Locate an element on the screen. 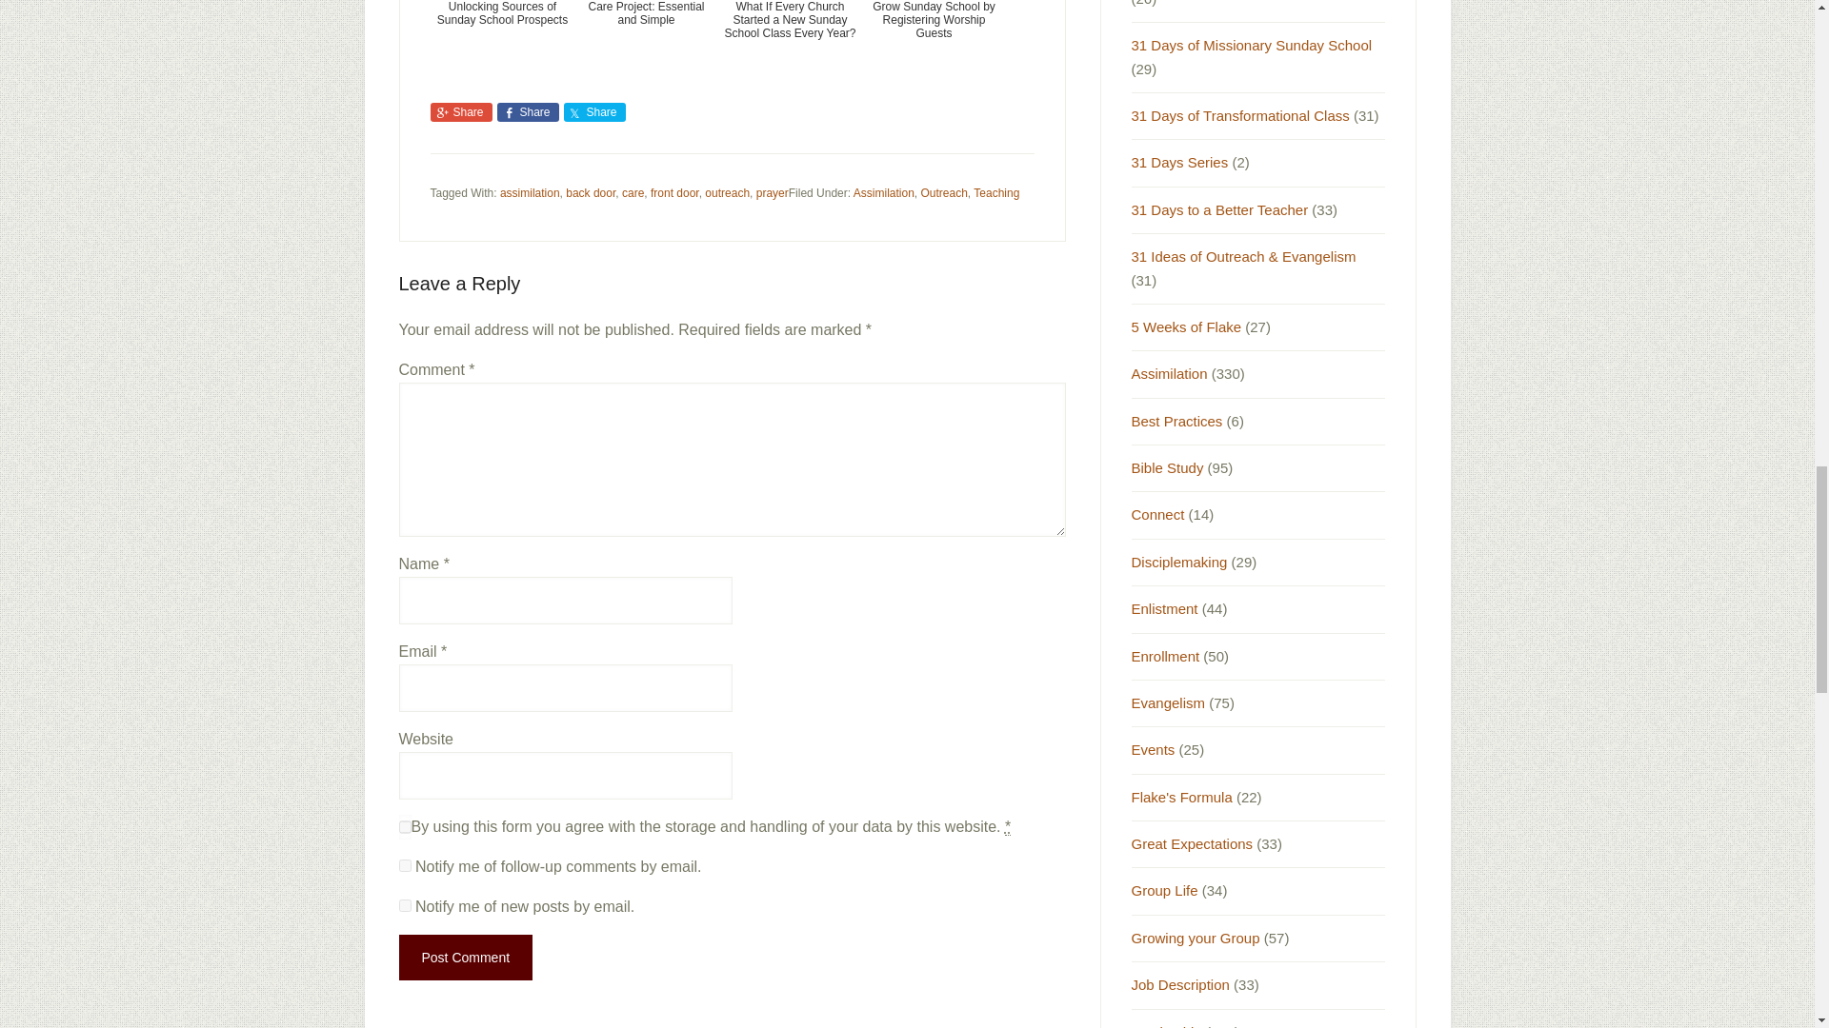 The width and height of the screenshot is (1829, 1028). outreach is located at coordinates (727, 192).